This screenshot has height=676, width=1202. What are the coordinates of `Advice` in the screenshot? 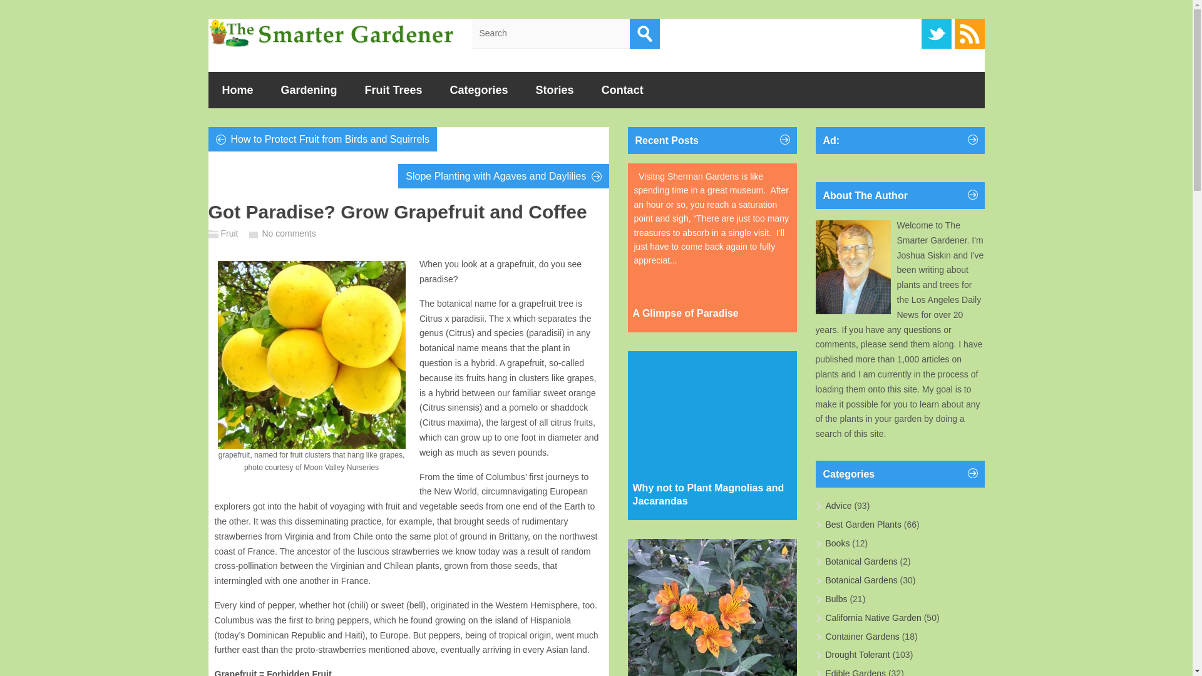 It's located at (838, 506).